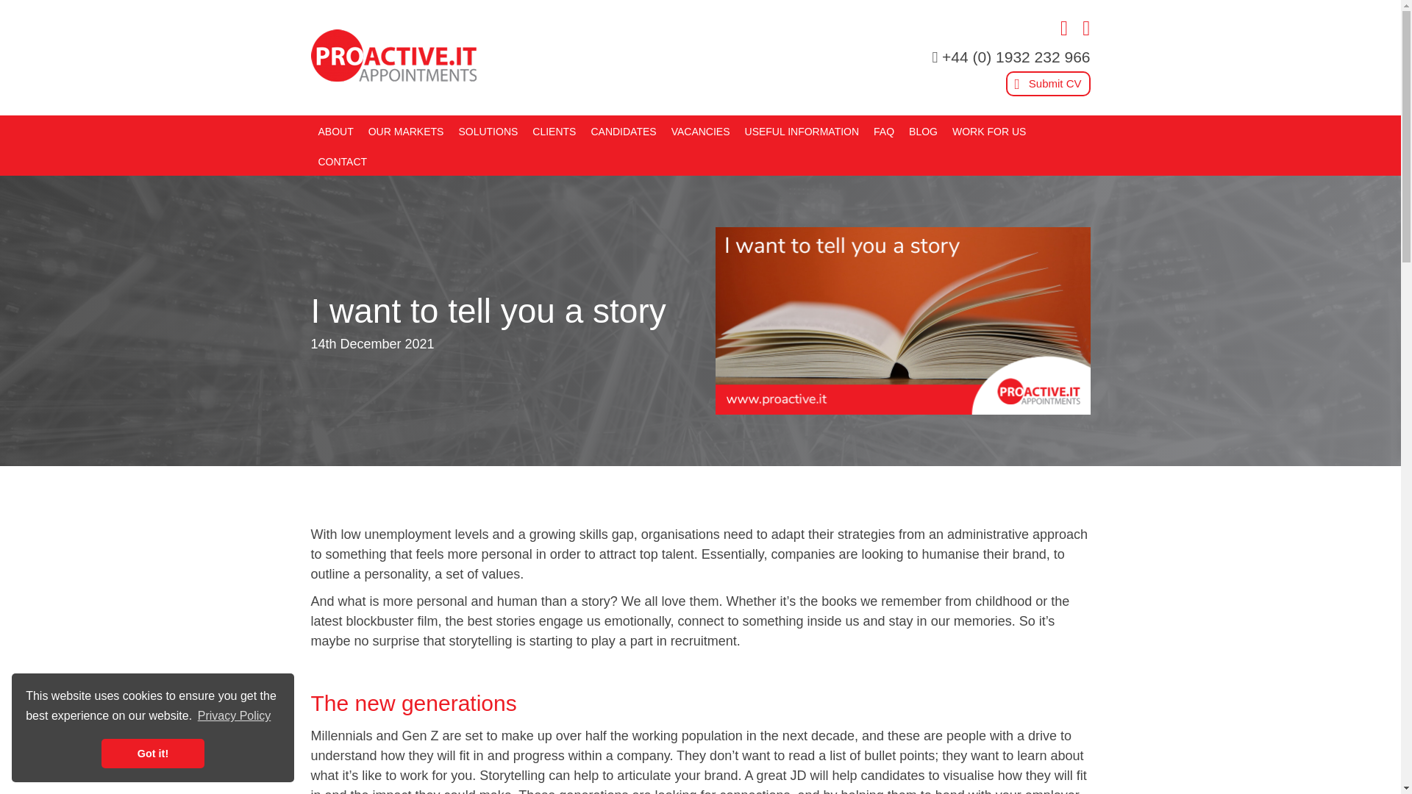  Describe the element at coordinates (235, 716) in the screenshot. I see `Privacy Policy` at that location.